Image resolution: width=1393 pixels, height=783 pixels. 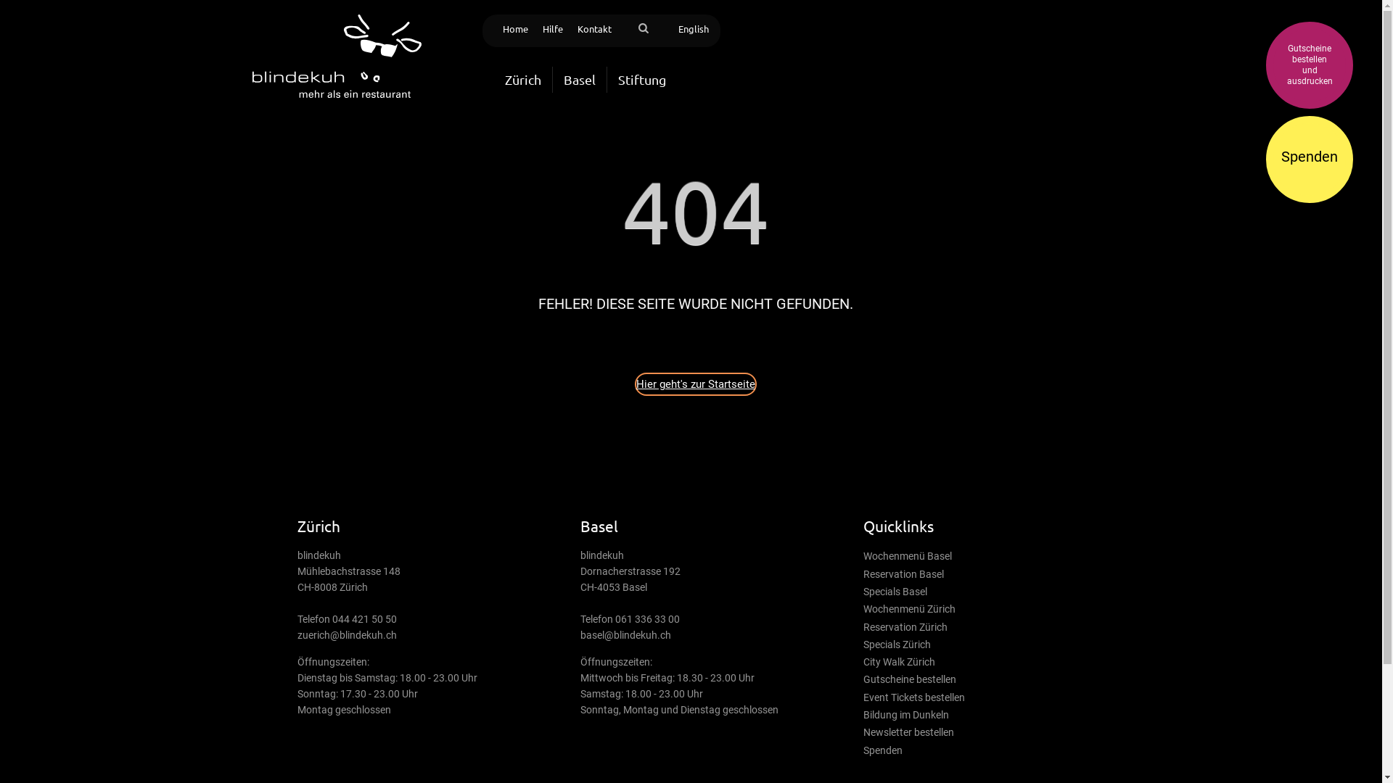 I want to click on Kontakt, so click(x=595, y=29).